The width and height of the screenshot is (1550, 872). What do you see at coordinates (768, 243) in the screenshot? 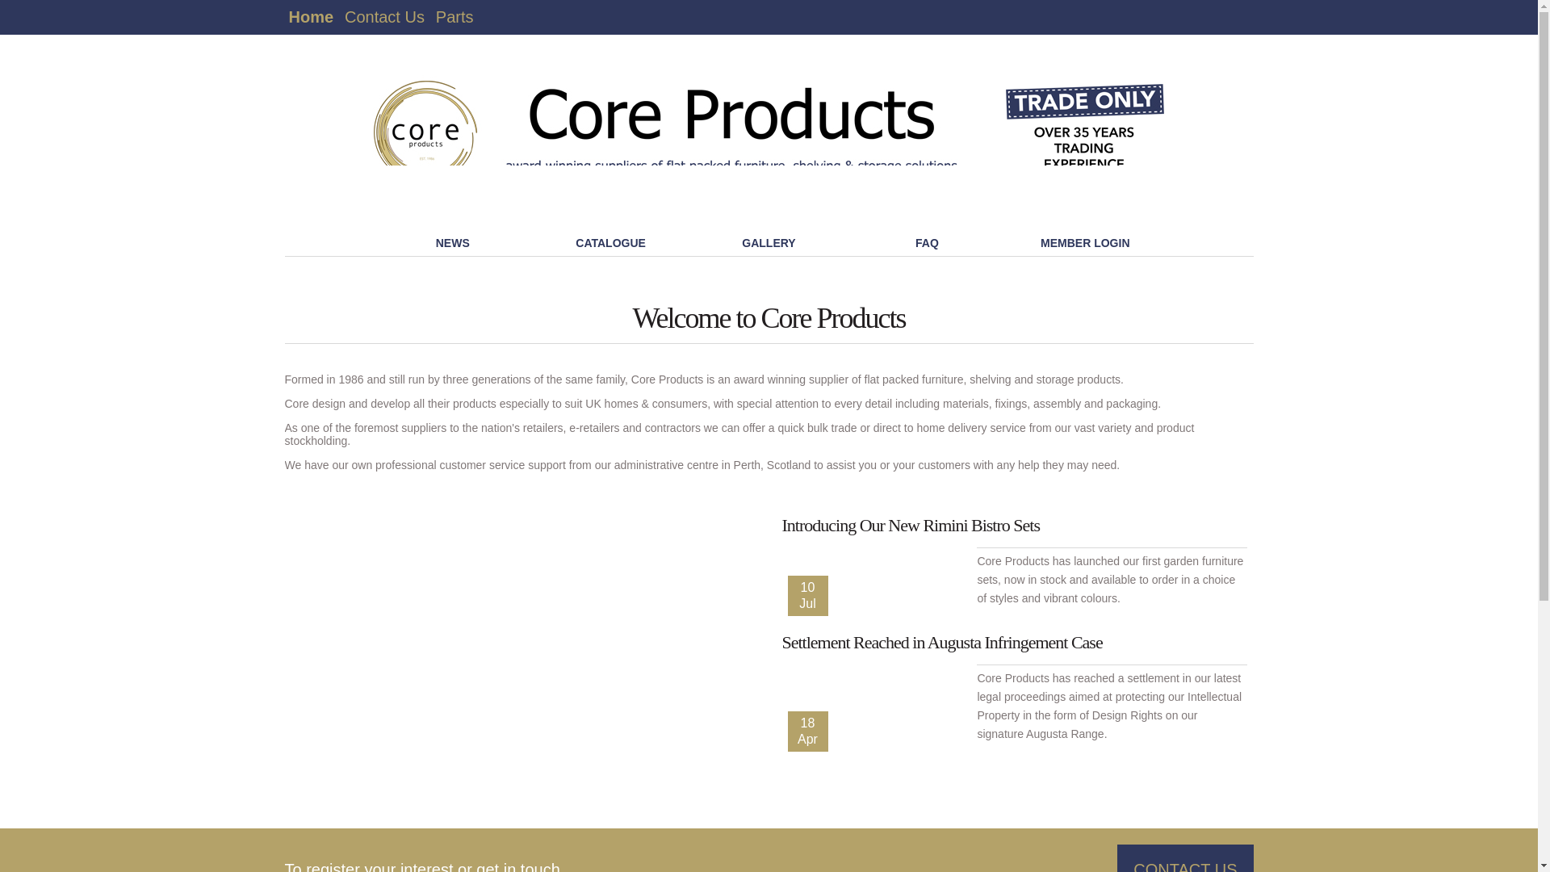
I see `GALLERY` at bounding box center [768, 243].